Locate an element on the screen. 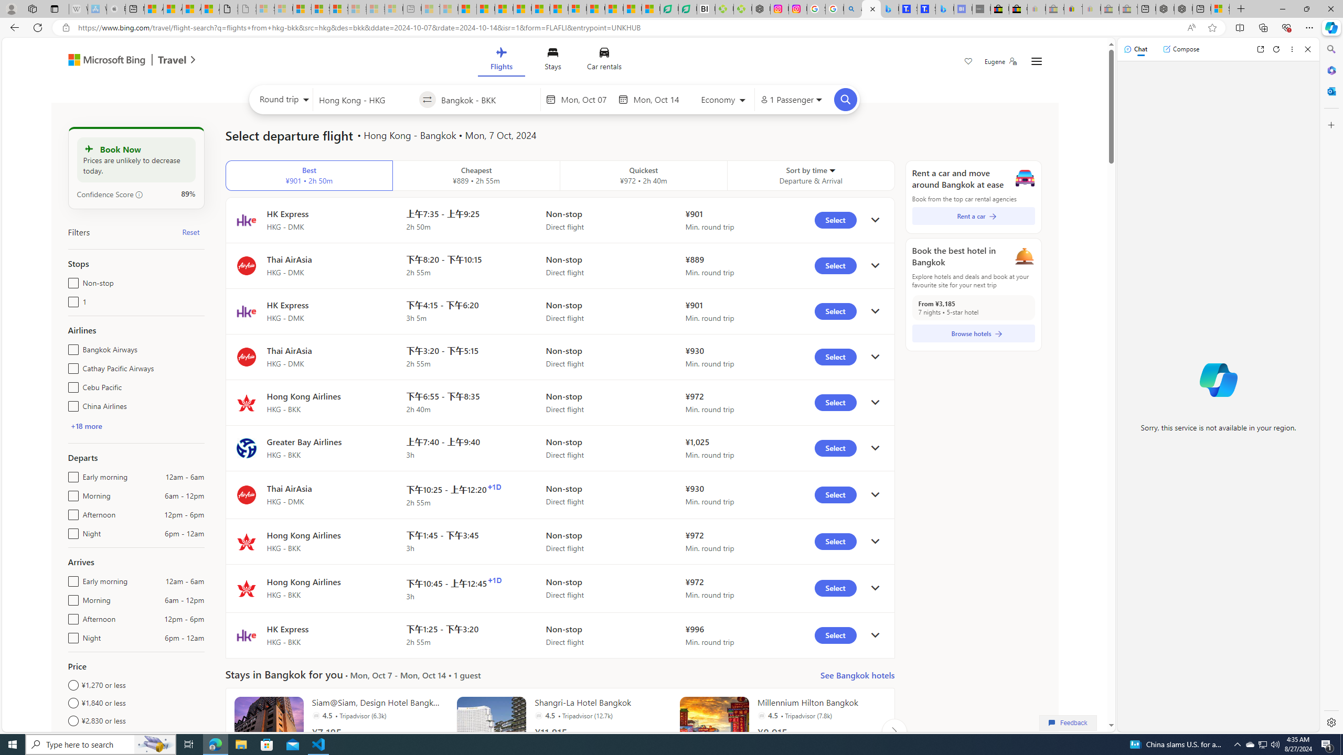  Yard, Garden & Outdoor Living - Sleeping is located at coordinates (1128, 9).